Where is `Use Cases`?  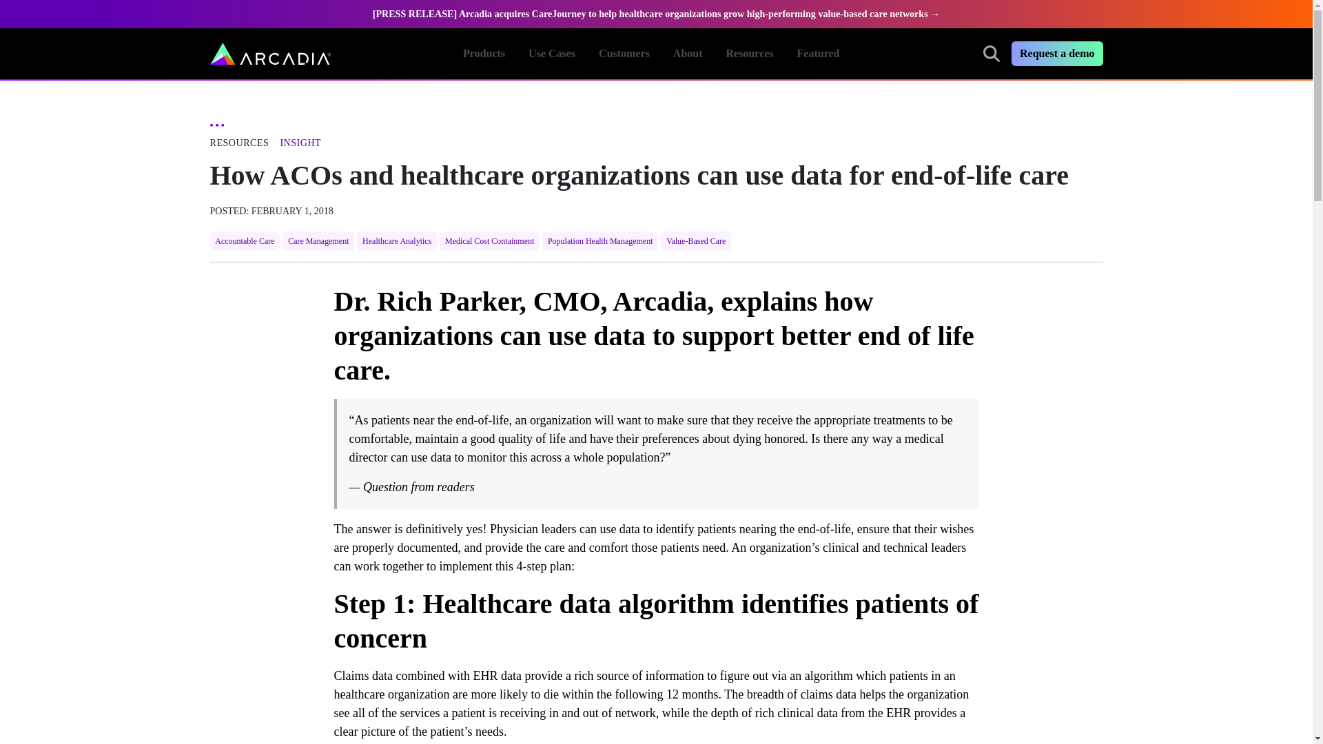
Use Cases is located at coordinates (552, 54).